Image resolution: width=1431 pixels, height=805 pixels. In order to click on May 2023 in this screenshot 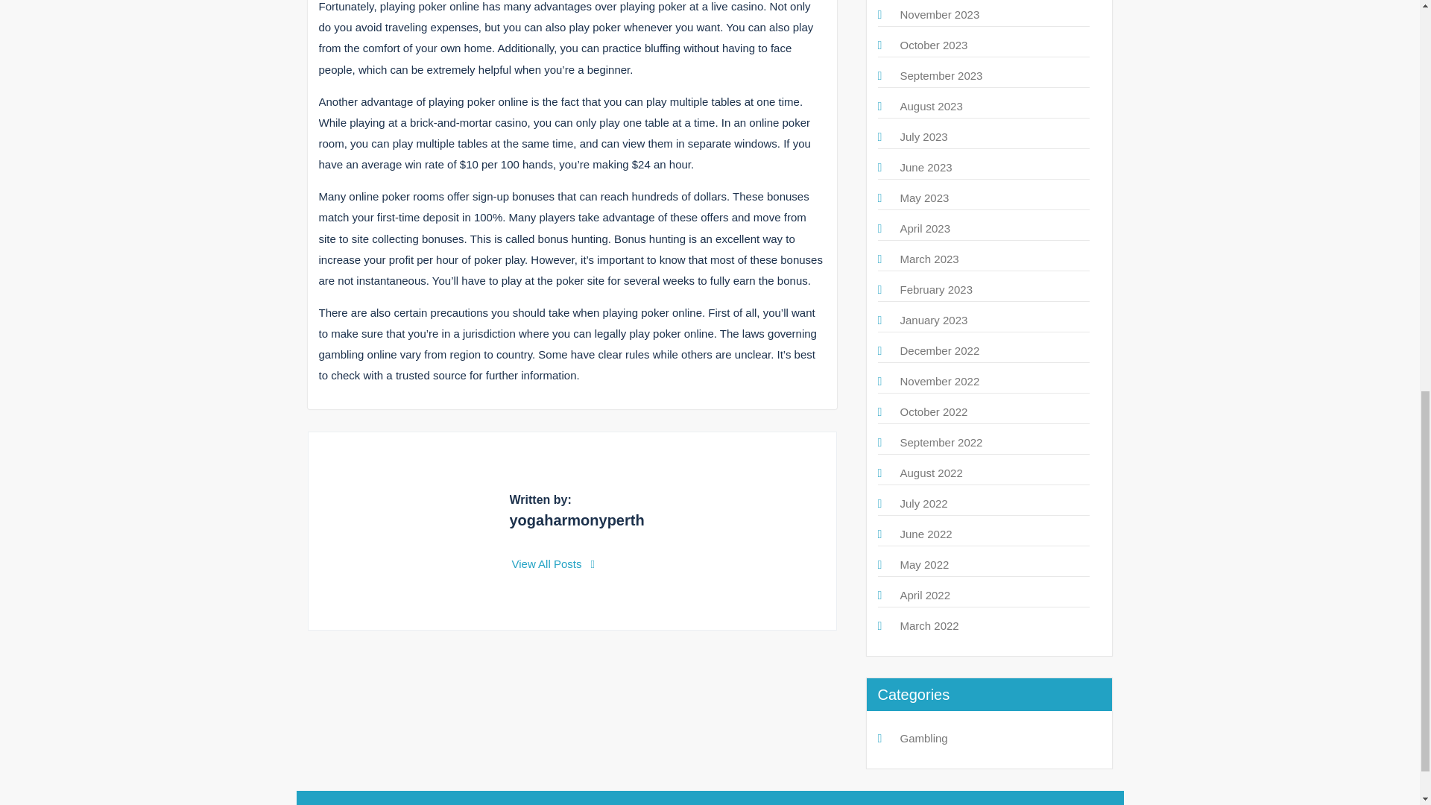, I will do `click(924, 198)`.